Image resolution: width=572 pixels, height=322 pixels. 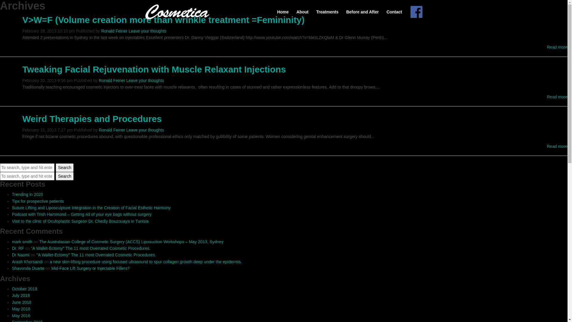 What do you see at coordinates (327, 12) in the screenshot?
I see `Treatments` at bounding box center [327, 12].